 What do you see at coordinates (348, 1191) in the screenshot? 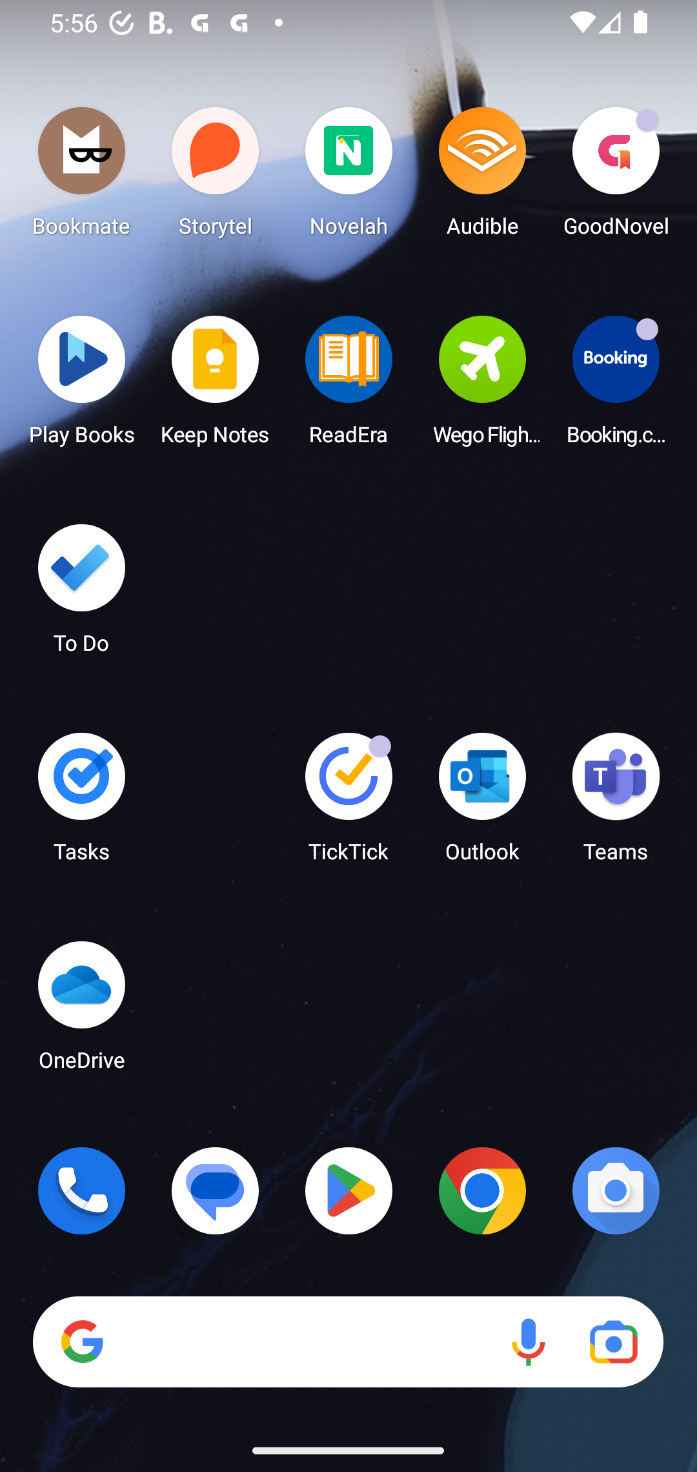
I see `Play Store` at bounding box center [348, 1191].